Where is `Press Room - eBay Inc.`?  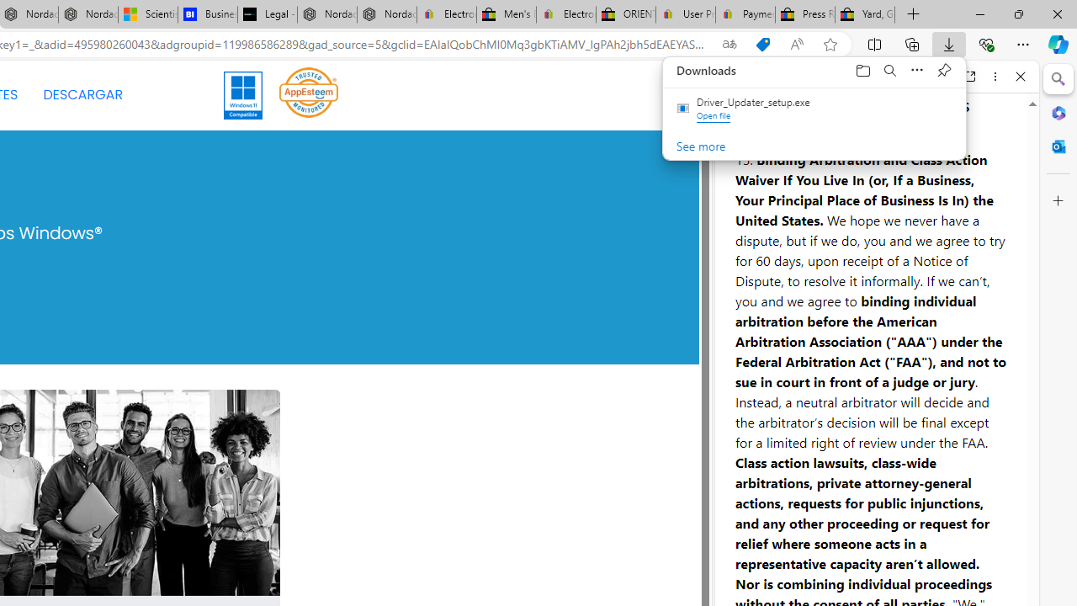 Press Room - eBay Inc. is located at coordinates (804, 15).